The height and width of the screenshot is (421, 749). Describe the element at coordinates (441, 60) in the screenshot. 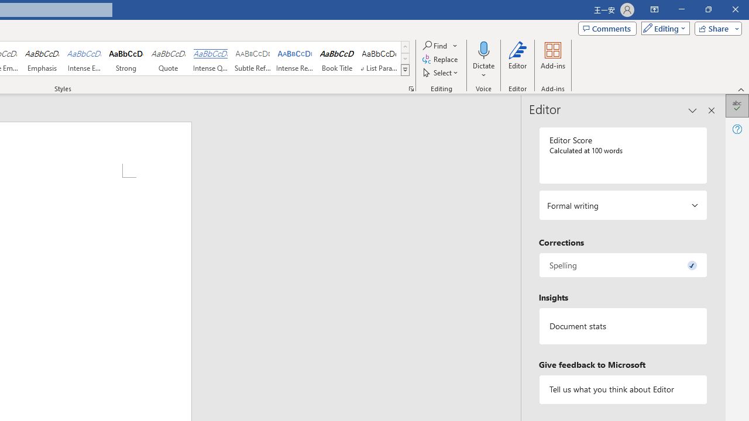

I see `Replace...` at that location.